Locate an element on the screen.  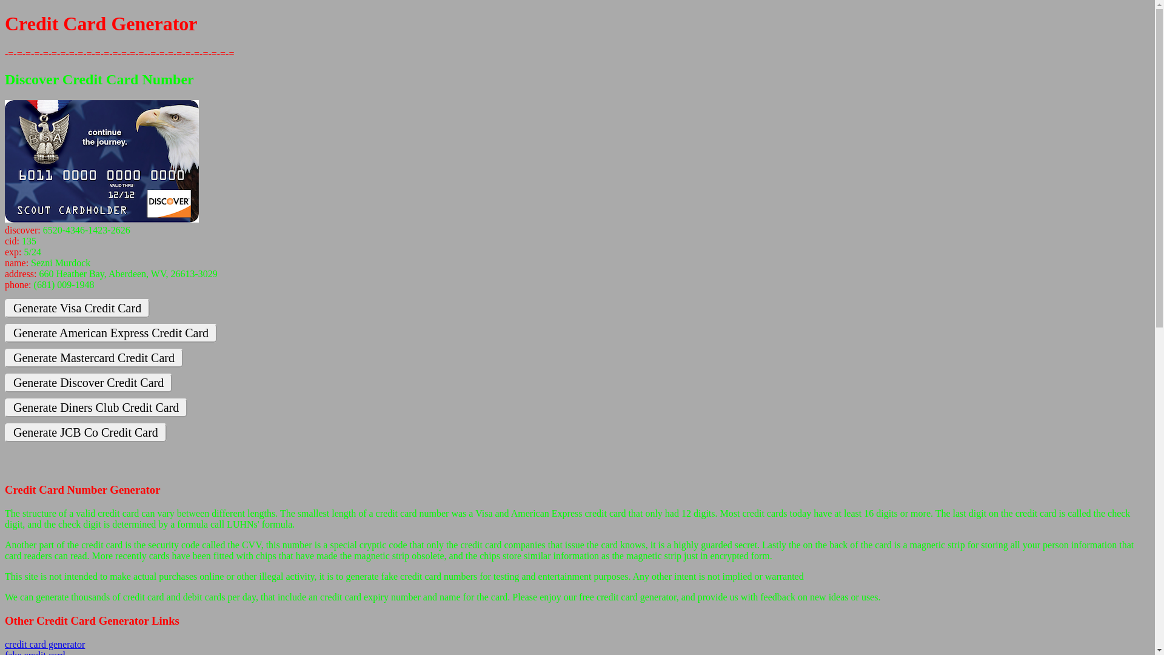
Generate JCB Co Credit Card is located at coordinates (86, 433).